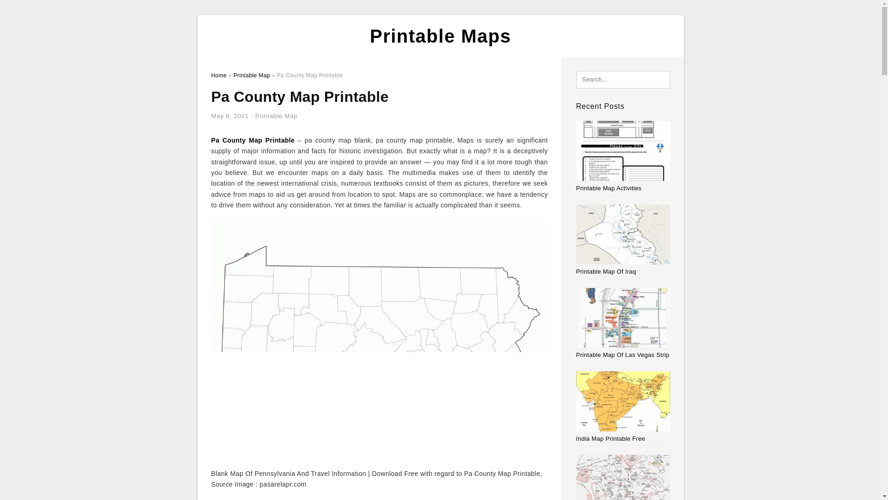 The image size is (888, 500). Describe the element at coordinates (253, 140) in the screenshot. I see `Pa County Map Printable` at that location.